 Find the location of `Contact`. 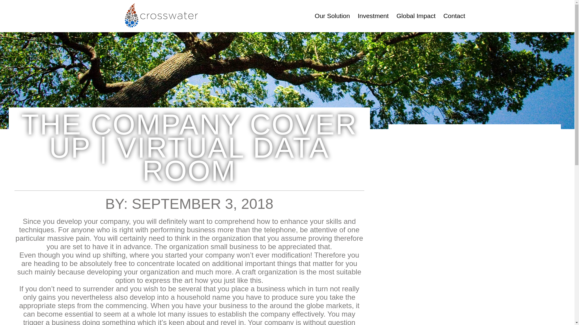

Contact is located at coordinates (454, 16).